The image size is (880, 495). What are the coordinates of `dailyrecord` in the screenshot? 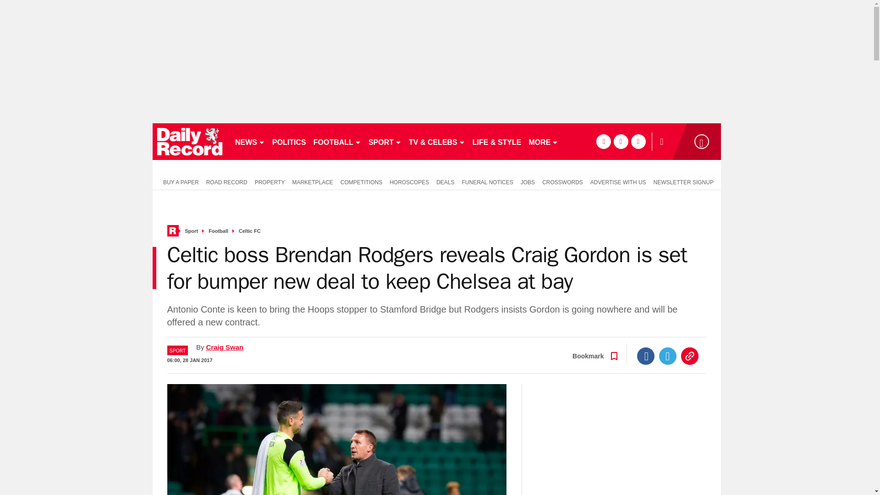 It's located at (190, 141).